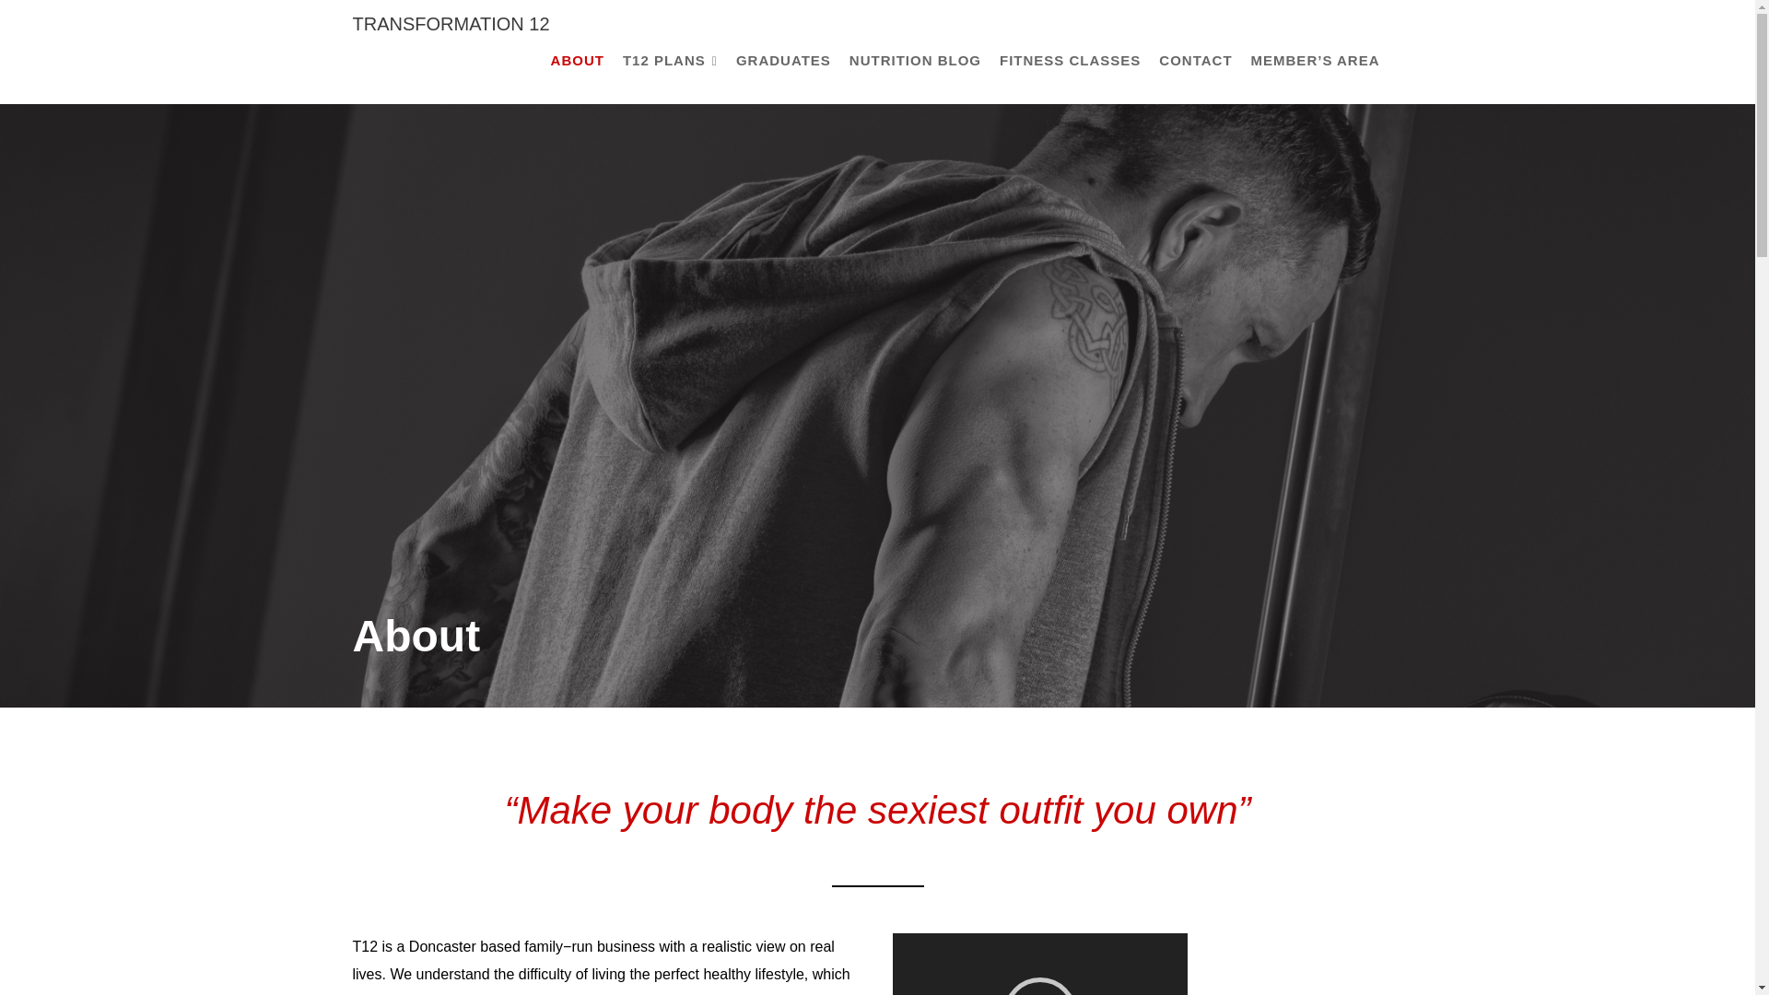  Describe the element at coordinates (450, 24) in the screenshot. I see `Transformation 12` at that location.